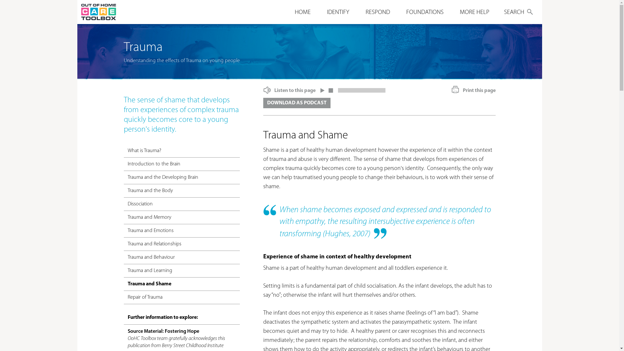 Image resolution: width=624 pixels, height=351 pixels. What do you see at coordinates (99, 12) in the screenshot?
I see `Home` at bounding box center [99, 12].